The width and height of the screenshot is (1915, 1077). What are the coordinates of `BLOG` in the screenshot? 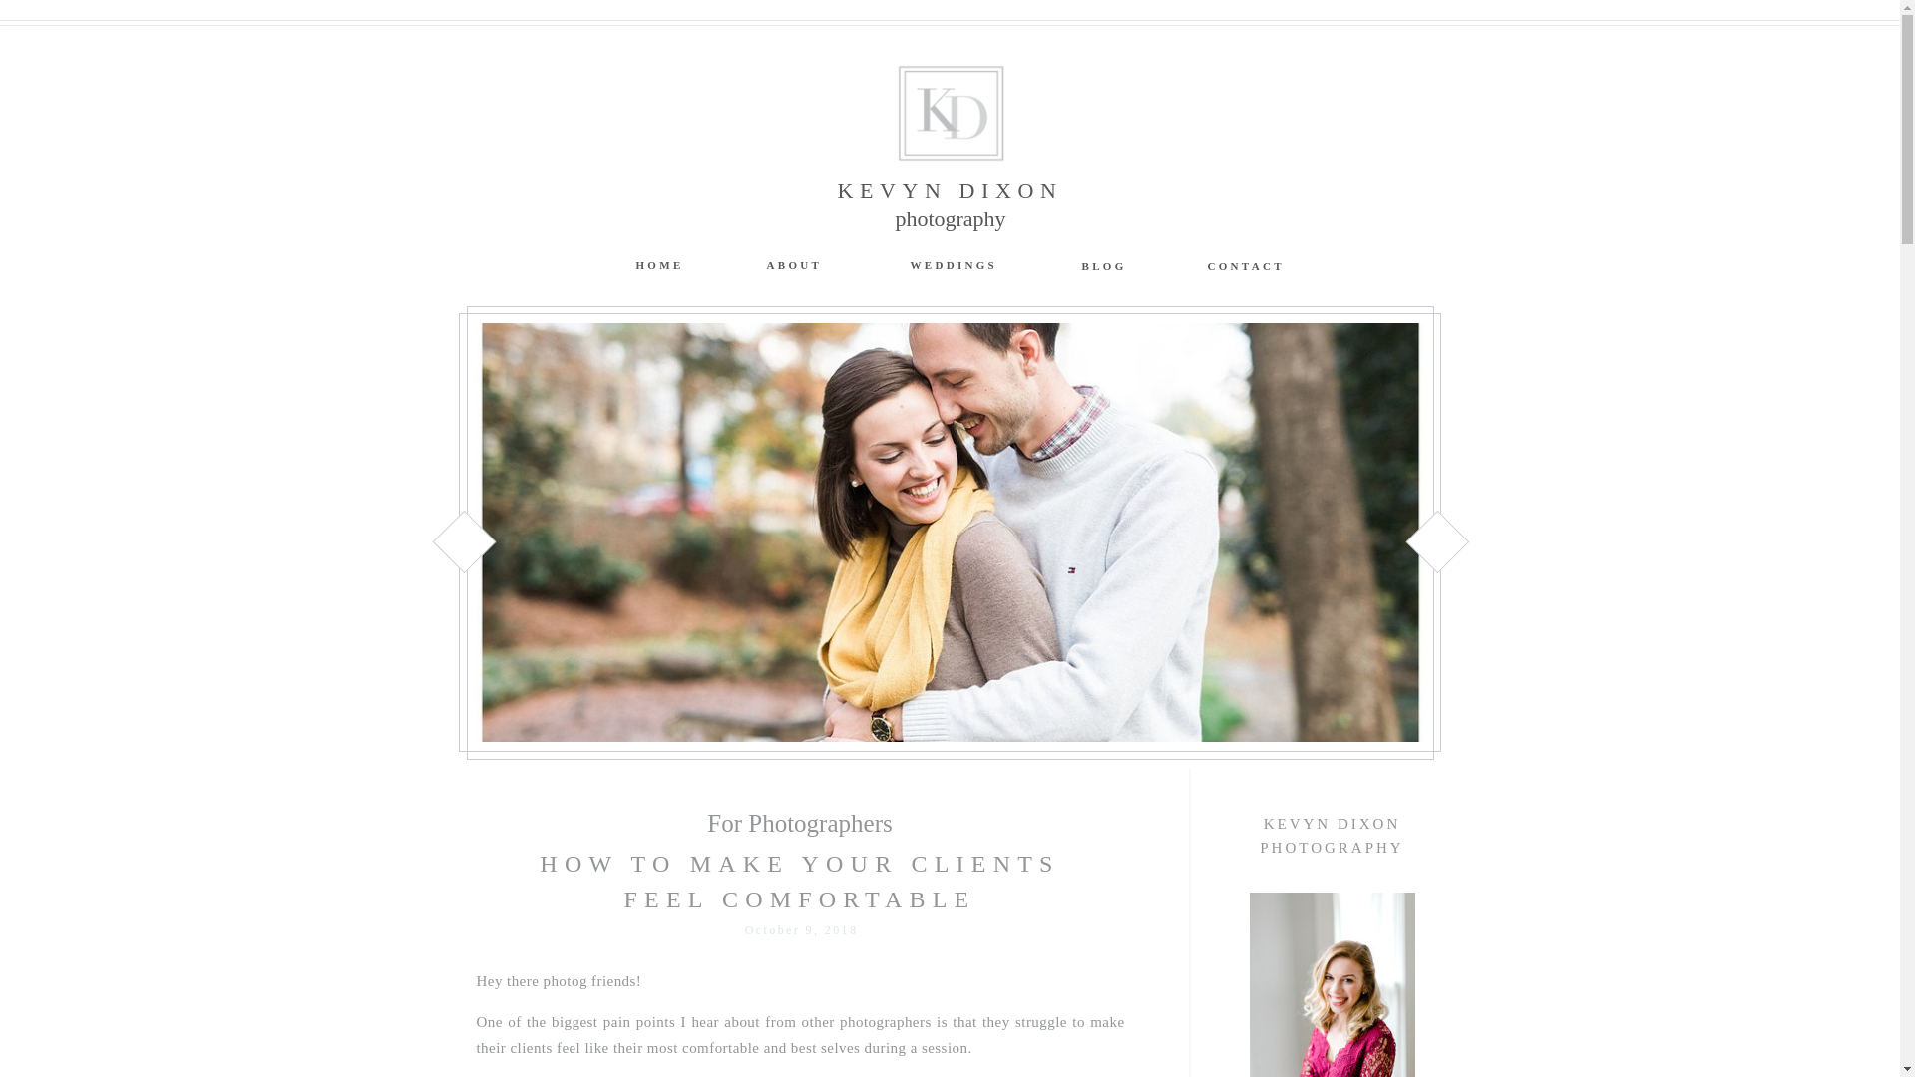 It's located at (1101, 266).